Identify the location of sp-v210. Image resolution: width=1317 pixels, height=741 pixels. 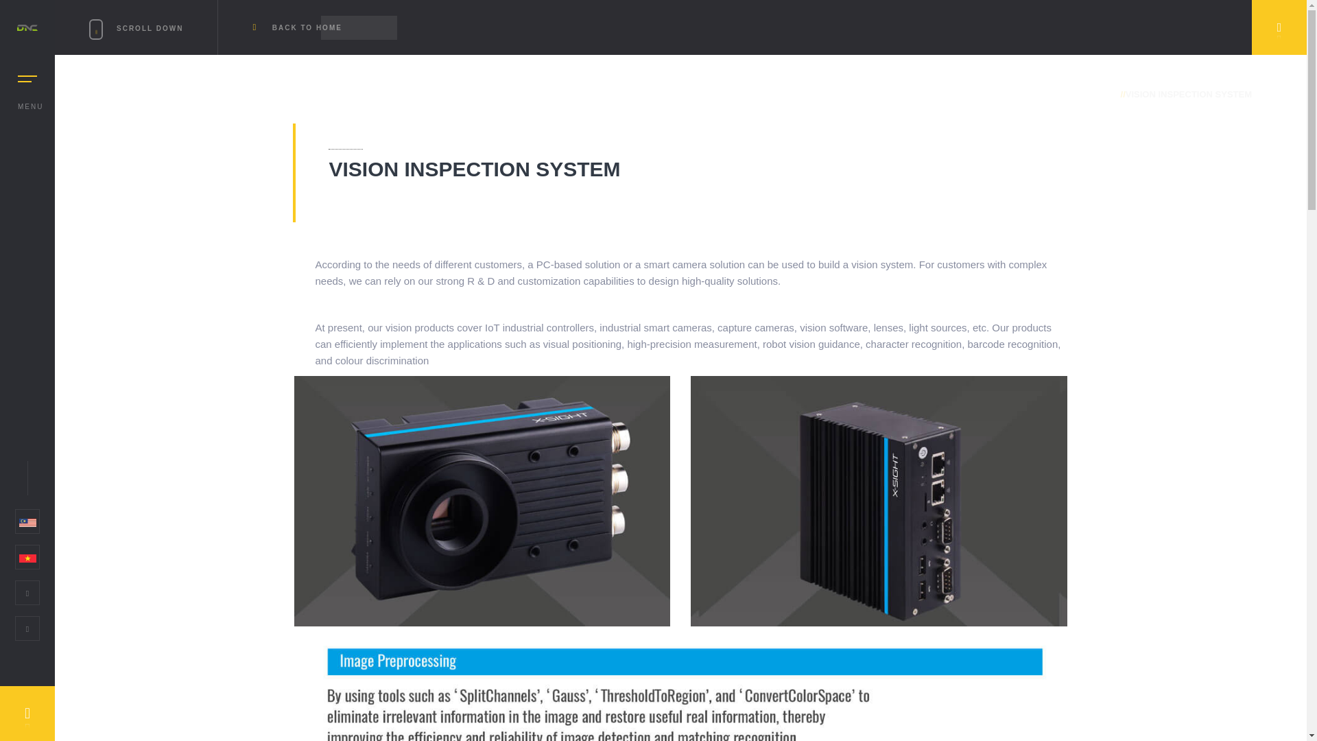
(878, 501).